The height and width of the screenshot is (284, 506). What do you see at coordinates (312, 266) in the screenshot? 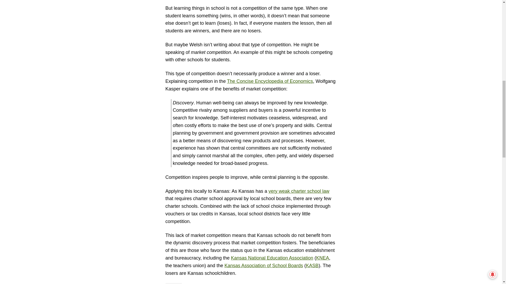
I see `KASB` at bounding box center [312, 266].